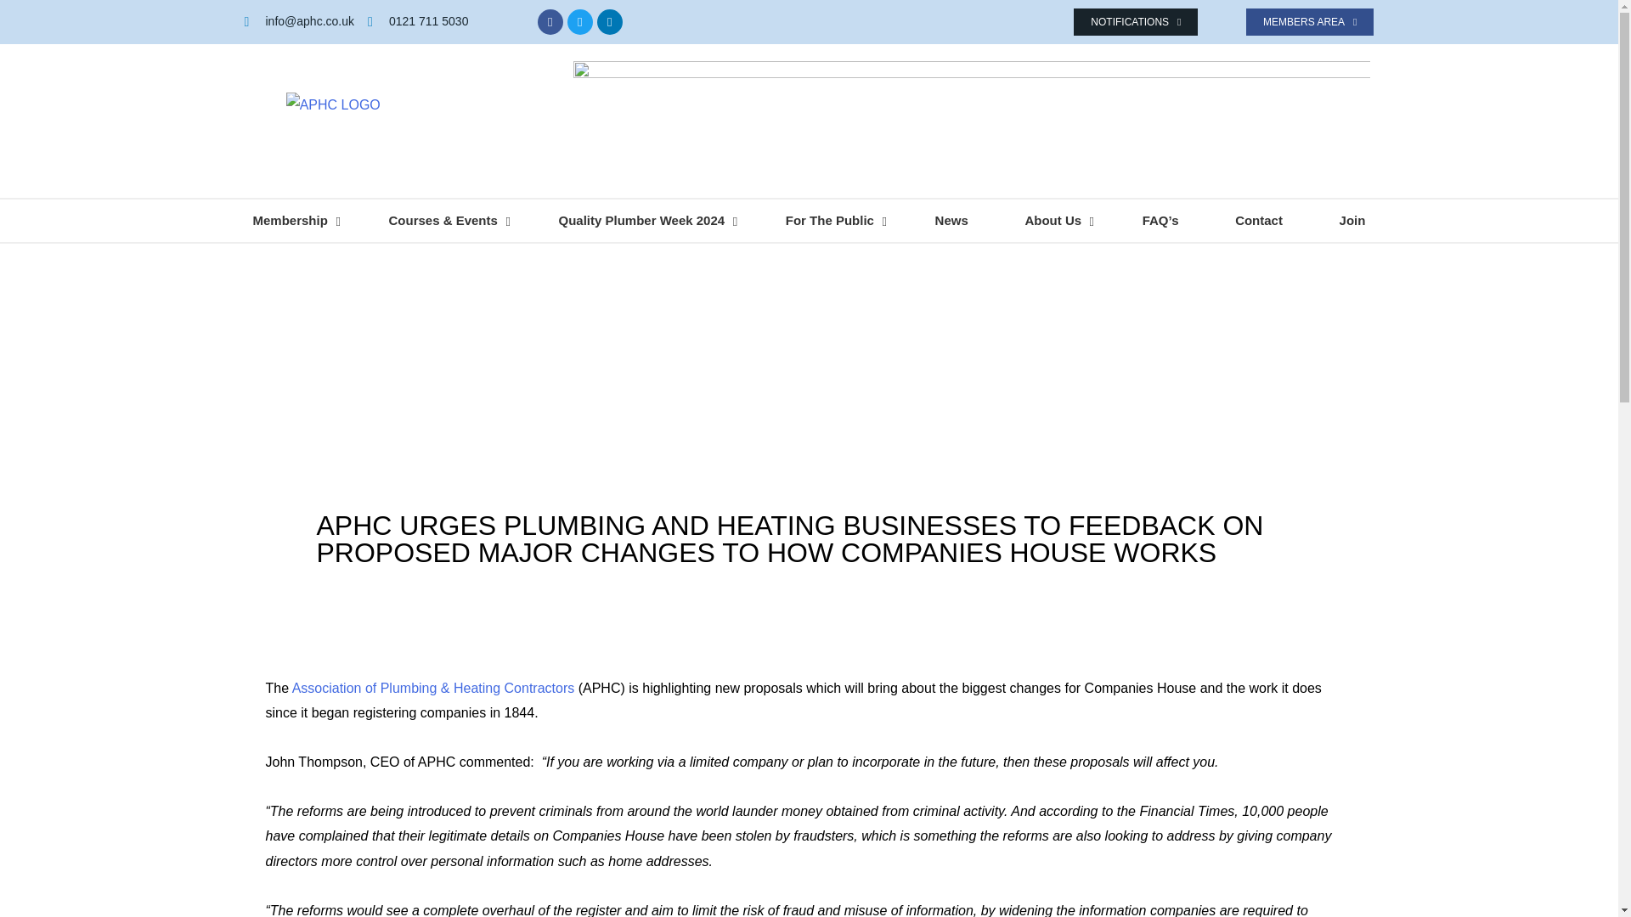  What do you see at coordinates (1309, 22) in the screenshot?
I see `MEMBERS AREA` at bounding box center [1309, 22].